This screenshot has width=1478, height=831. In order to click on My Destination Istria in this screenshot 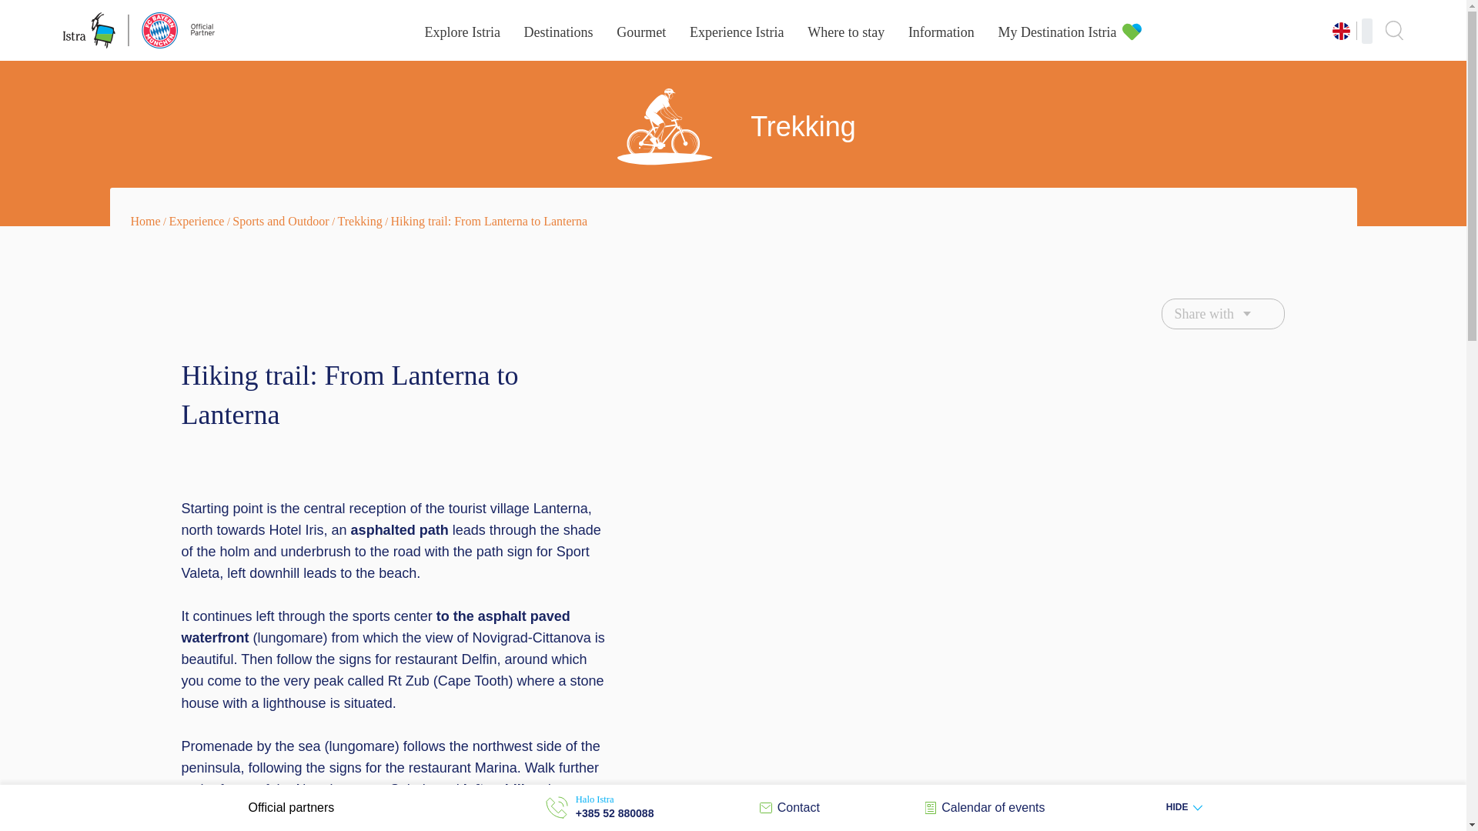, I will do `click(1058, 32)`.